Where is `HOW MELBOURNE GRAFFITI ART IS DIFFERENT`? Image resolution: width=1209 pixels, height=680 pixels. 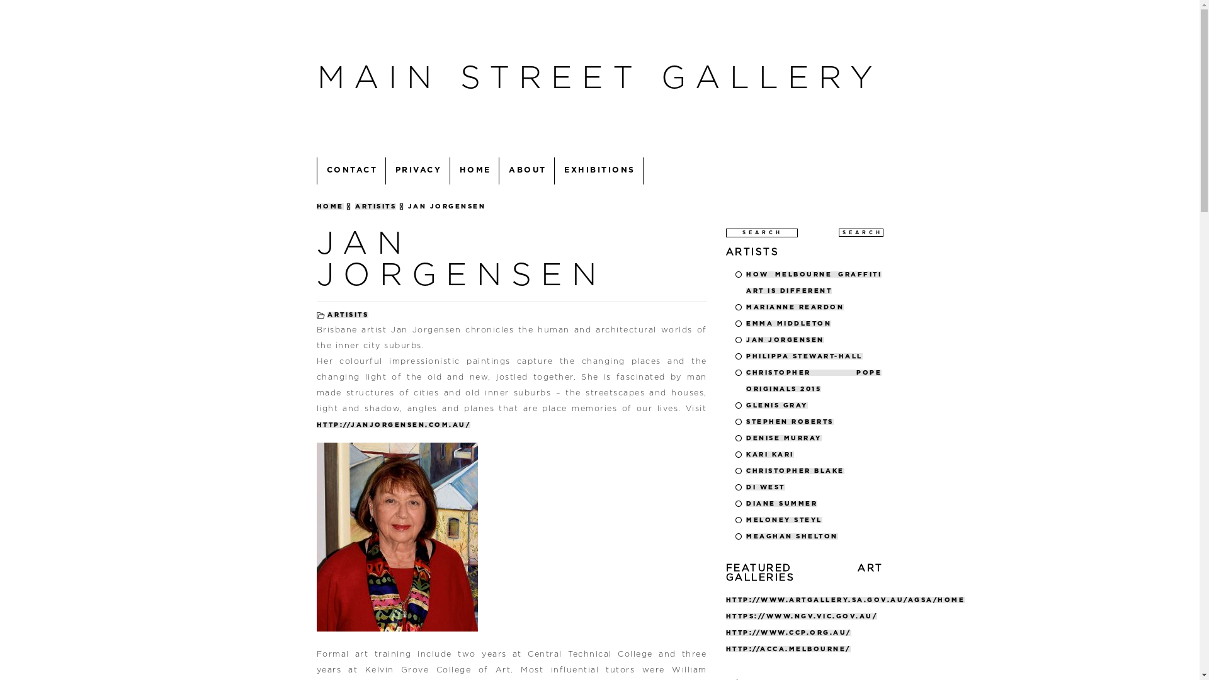
HOW MELBOURNE GRAFFITI ART IS DIFFERENT is located at coordinates (814, 282).